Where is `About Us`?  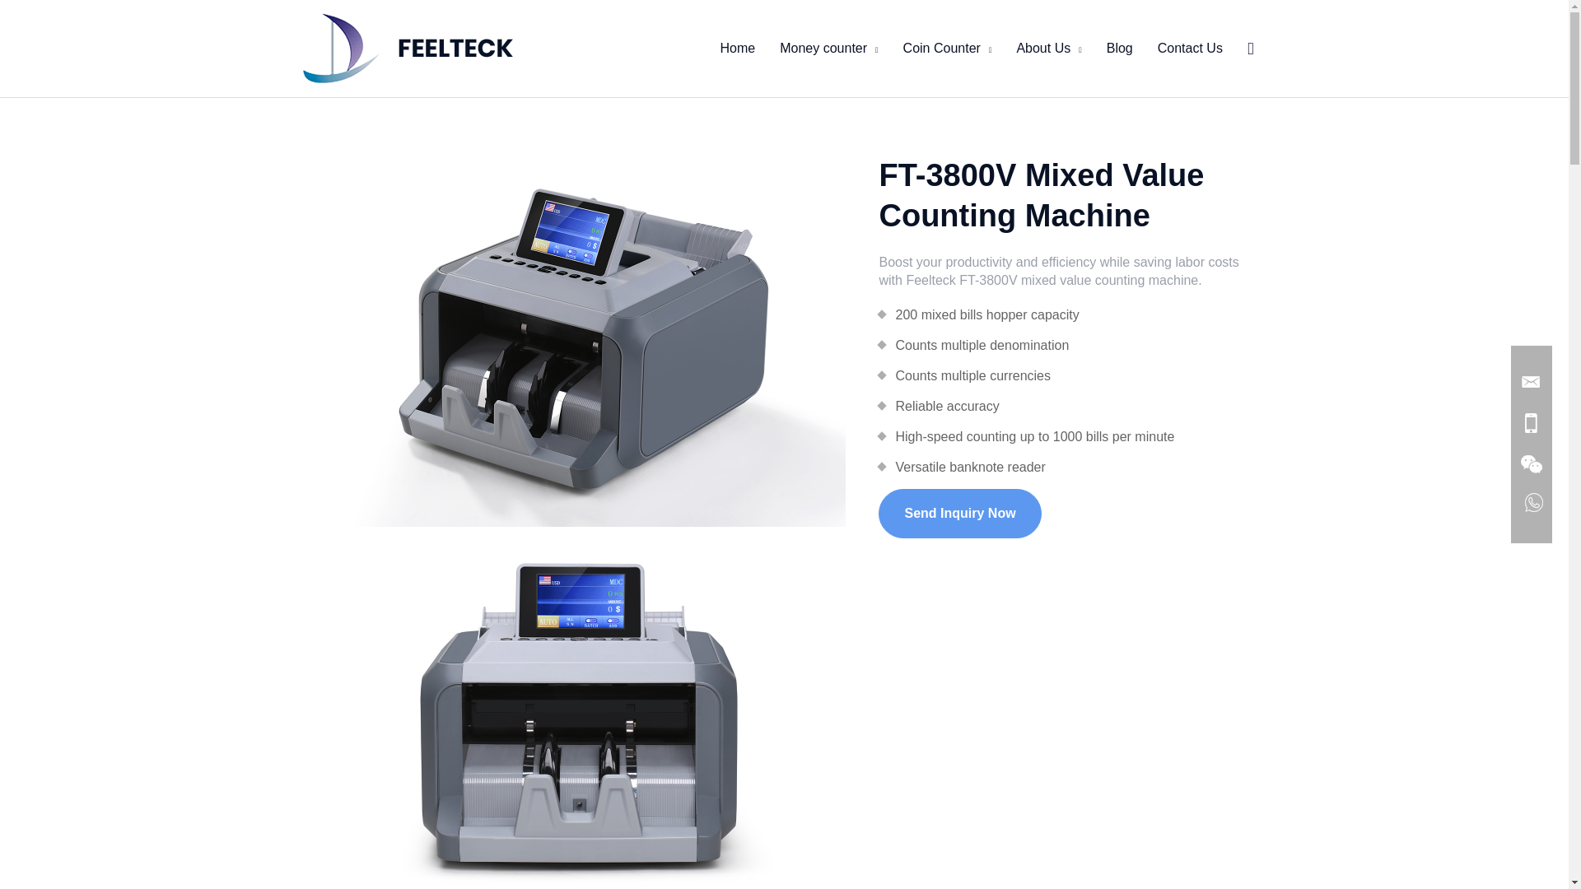 About Us is located at coordinates (1049, 48).